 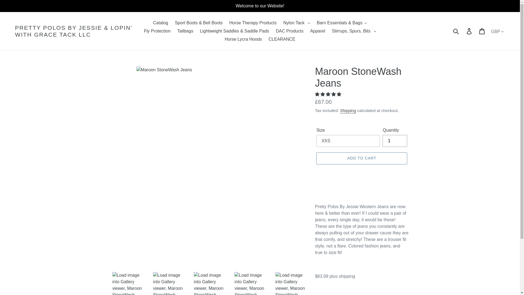 What do you see at coordinates (469, 31) in the screenshot?
I see `Log in` at bounding box center [469, 31].